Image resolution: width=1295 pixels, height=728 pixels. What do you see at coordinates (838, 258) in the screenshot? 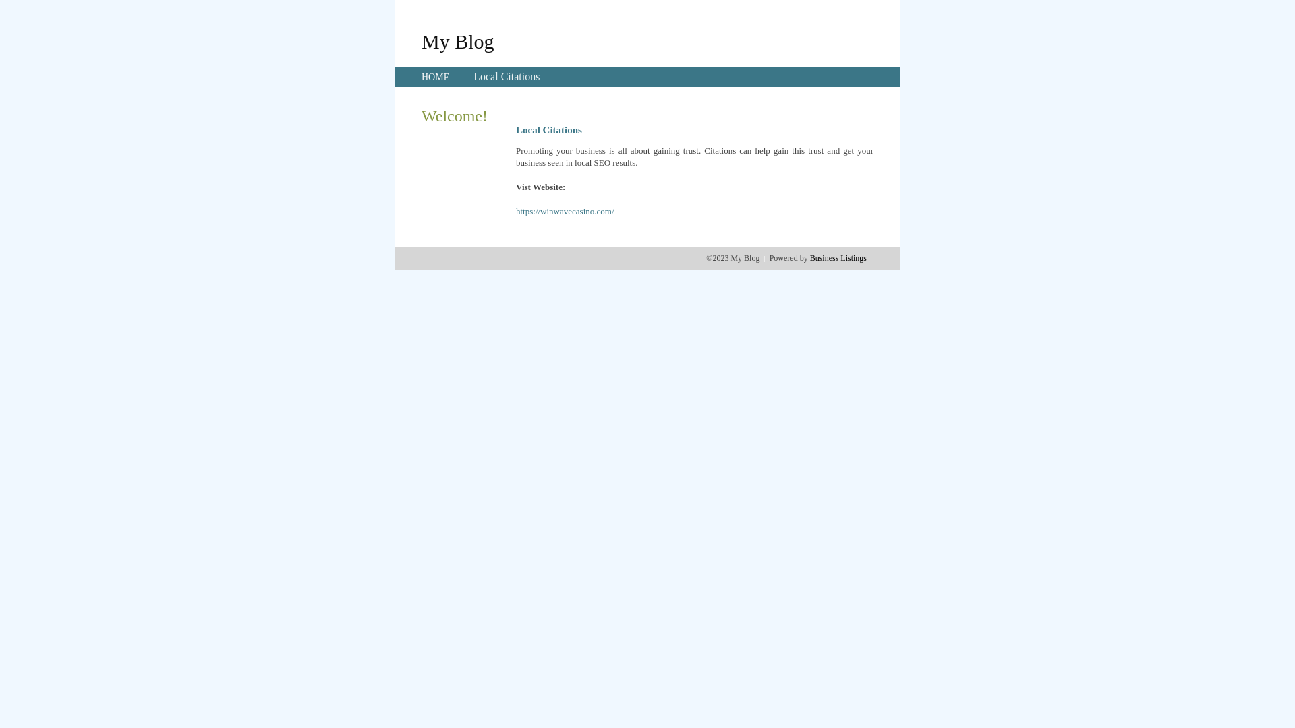
I see `Business Listings` at bounding box center [838, 258].